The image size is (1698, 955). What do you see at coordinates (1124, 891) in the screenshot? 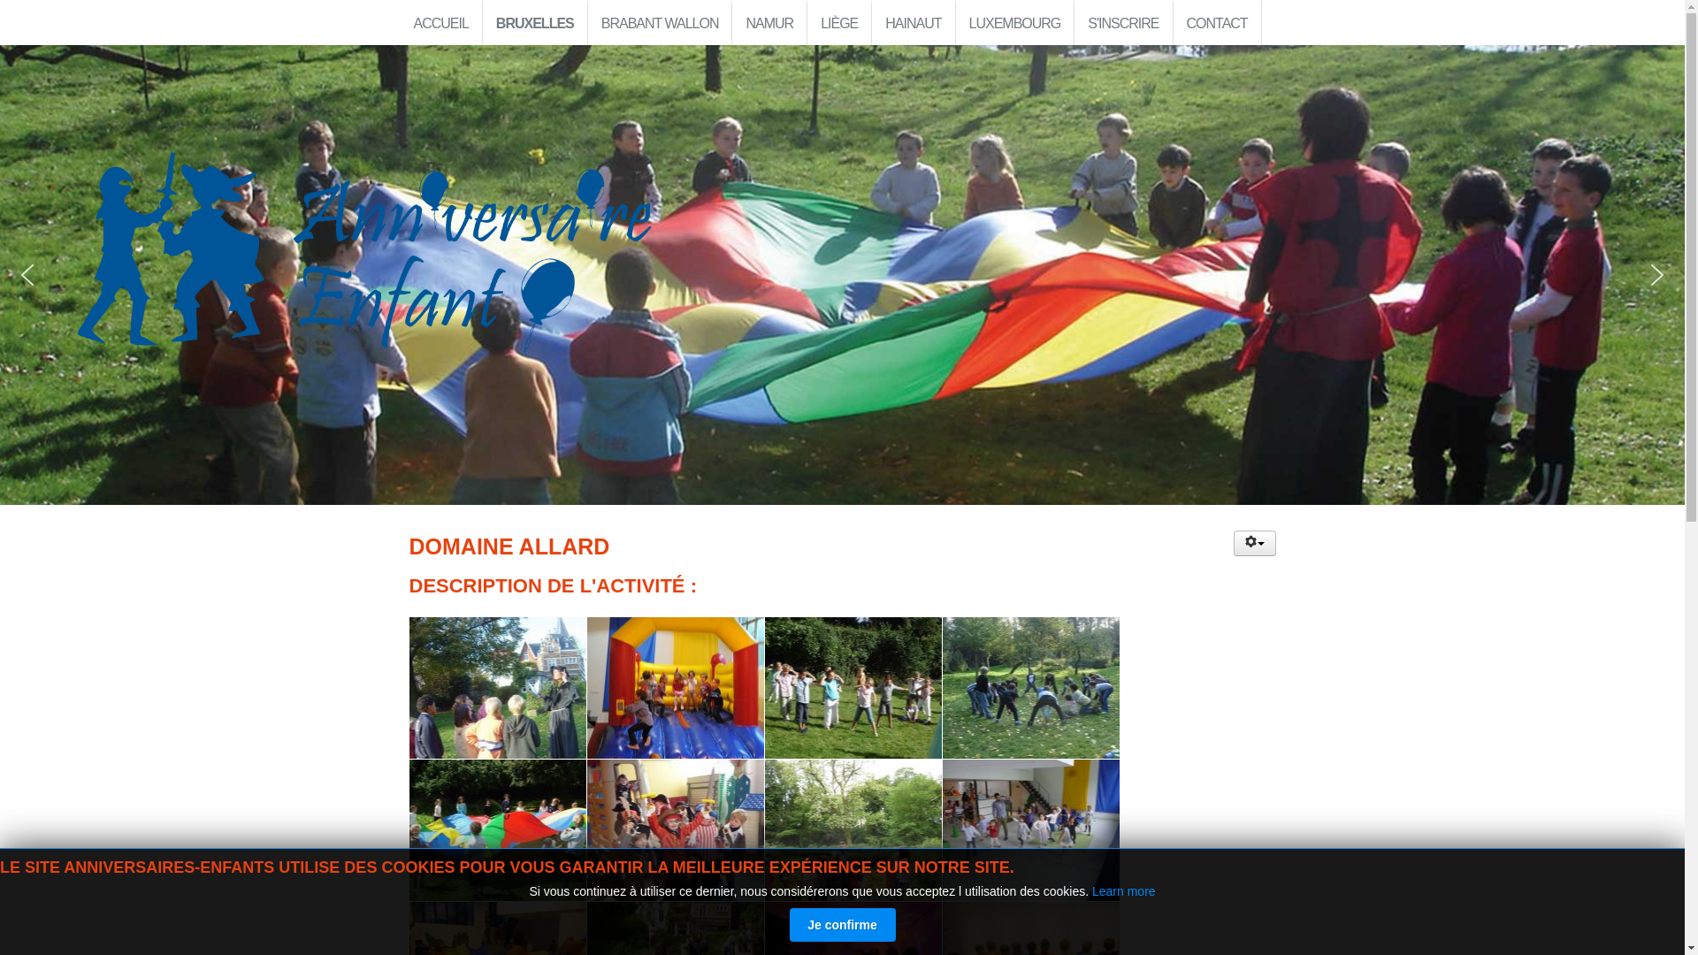
I see `Learn more` at bounding box center [1124, 891].